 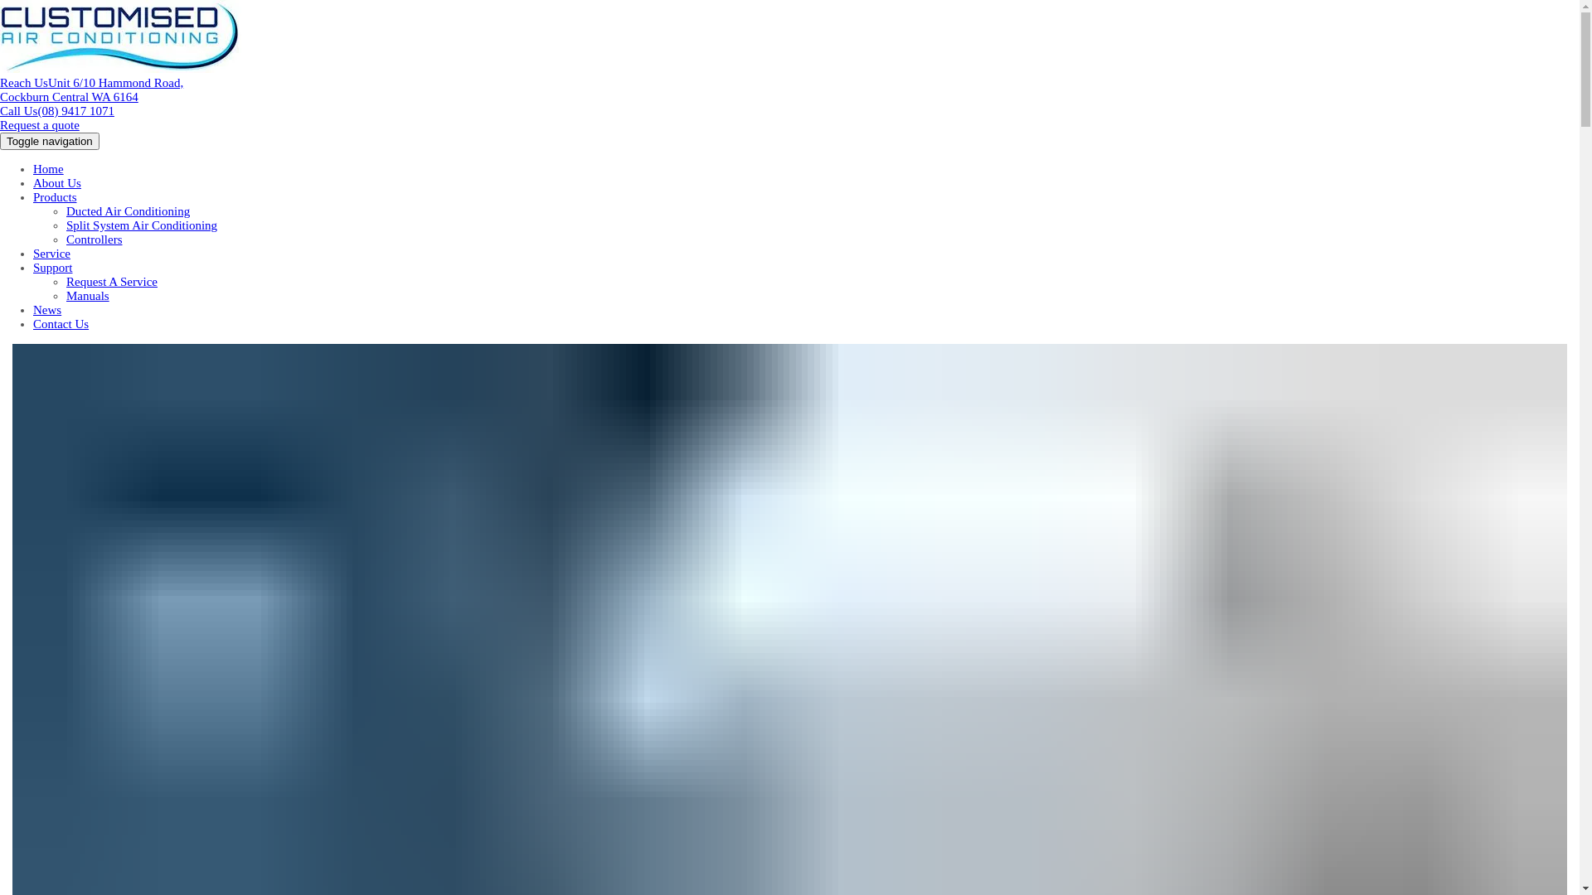 What do you see at coordinates (128, 211) in the screenshot?
I see `Ducted Air Conditioning` at bounding box center [128, 211].